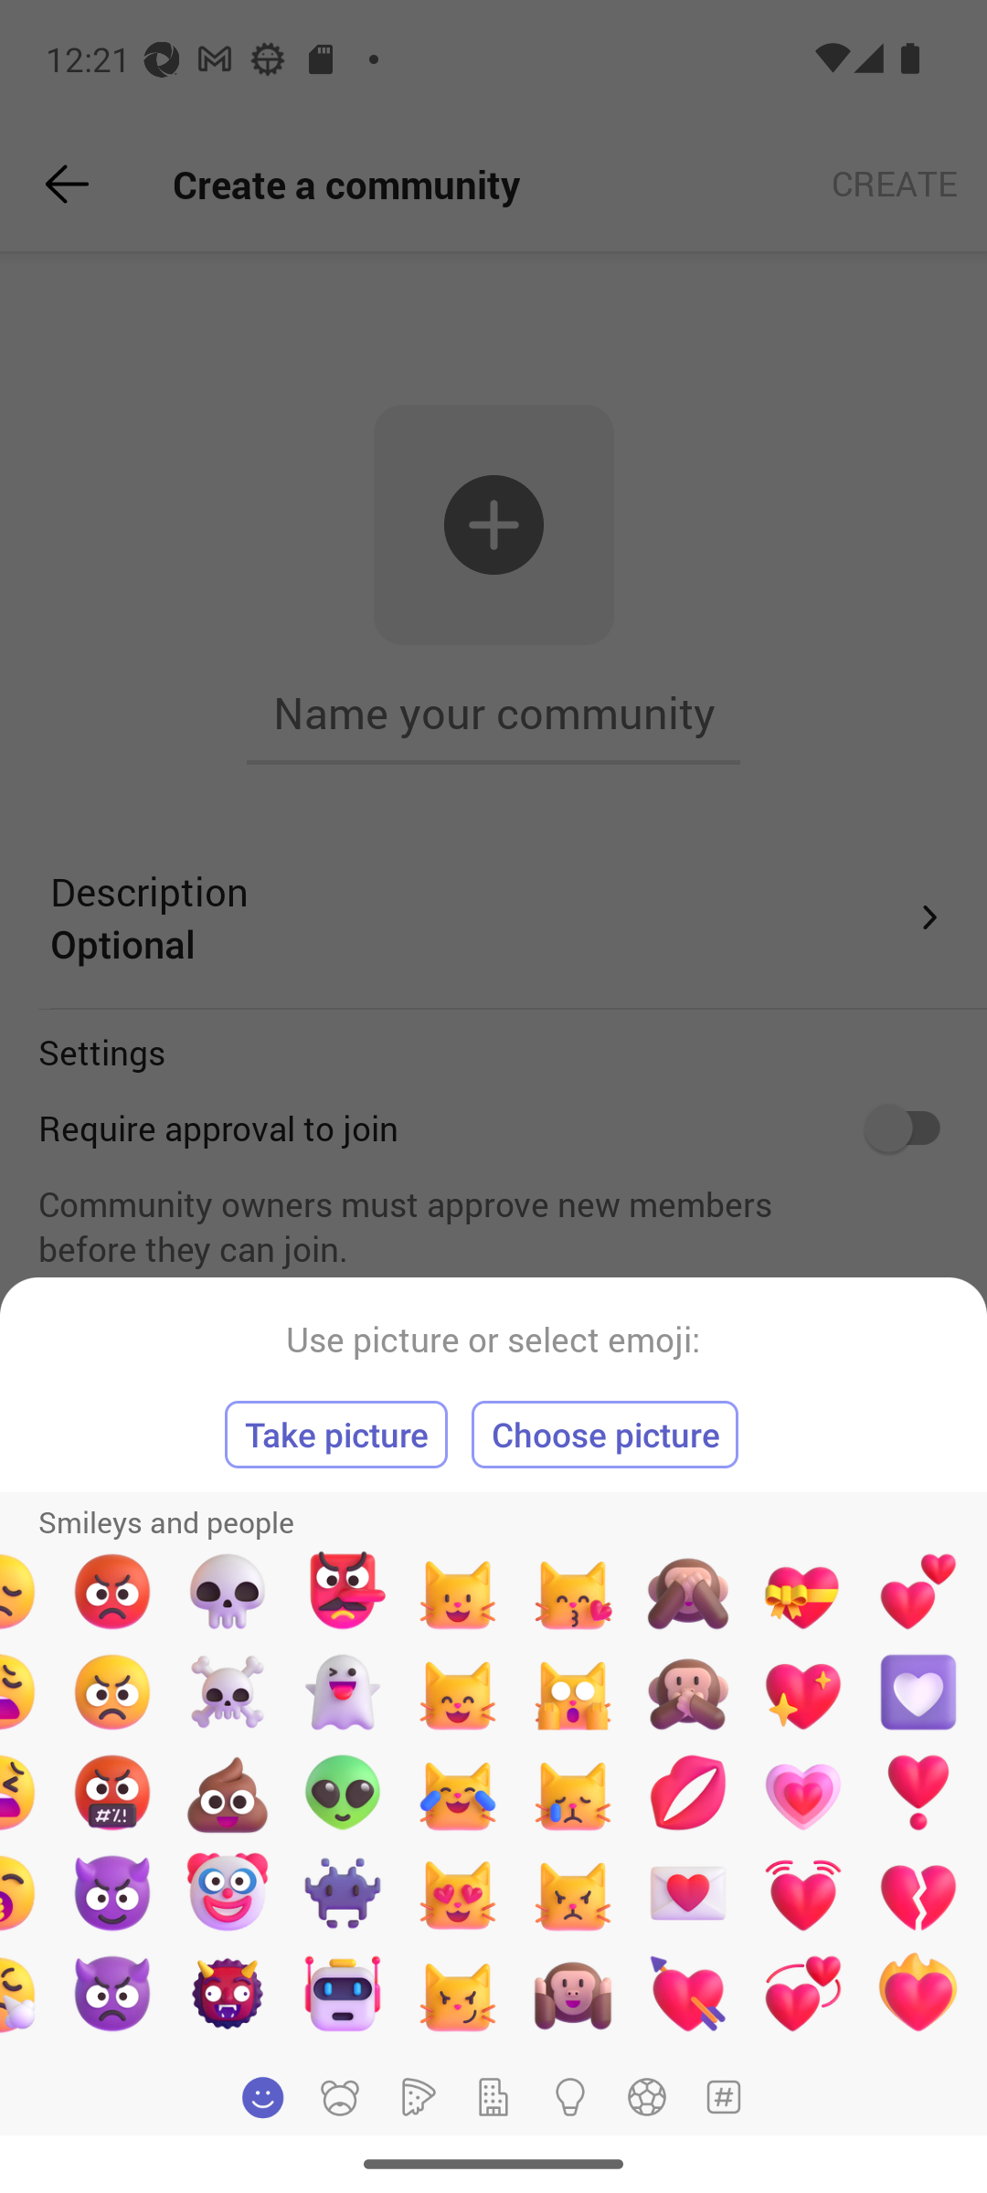 The height and width of the screenshot is (2193, 987). What do you see at coordinates (227, 1892) in the screenshot?
I see `Clown face emoji` at bounding box center [227, 1892].